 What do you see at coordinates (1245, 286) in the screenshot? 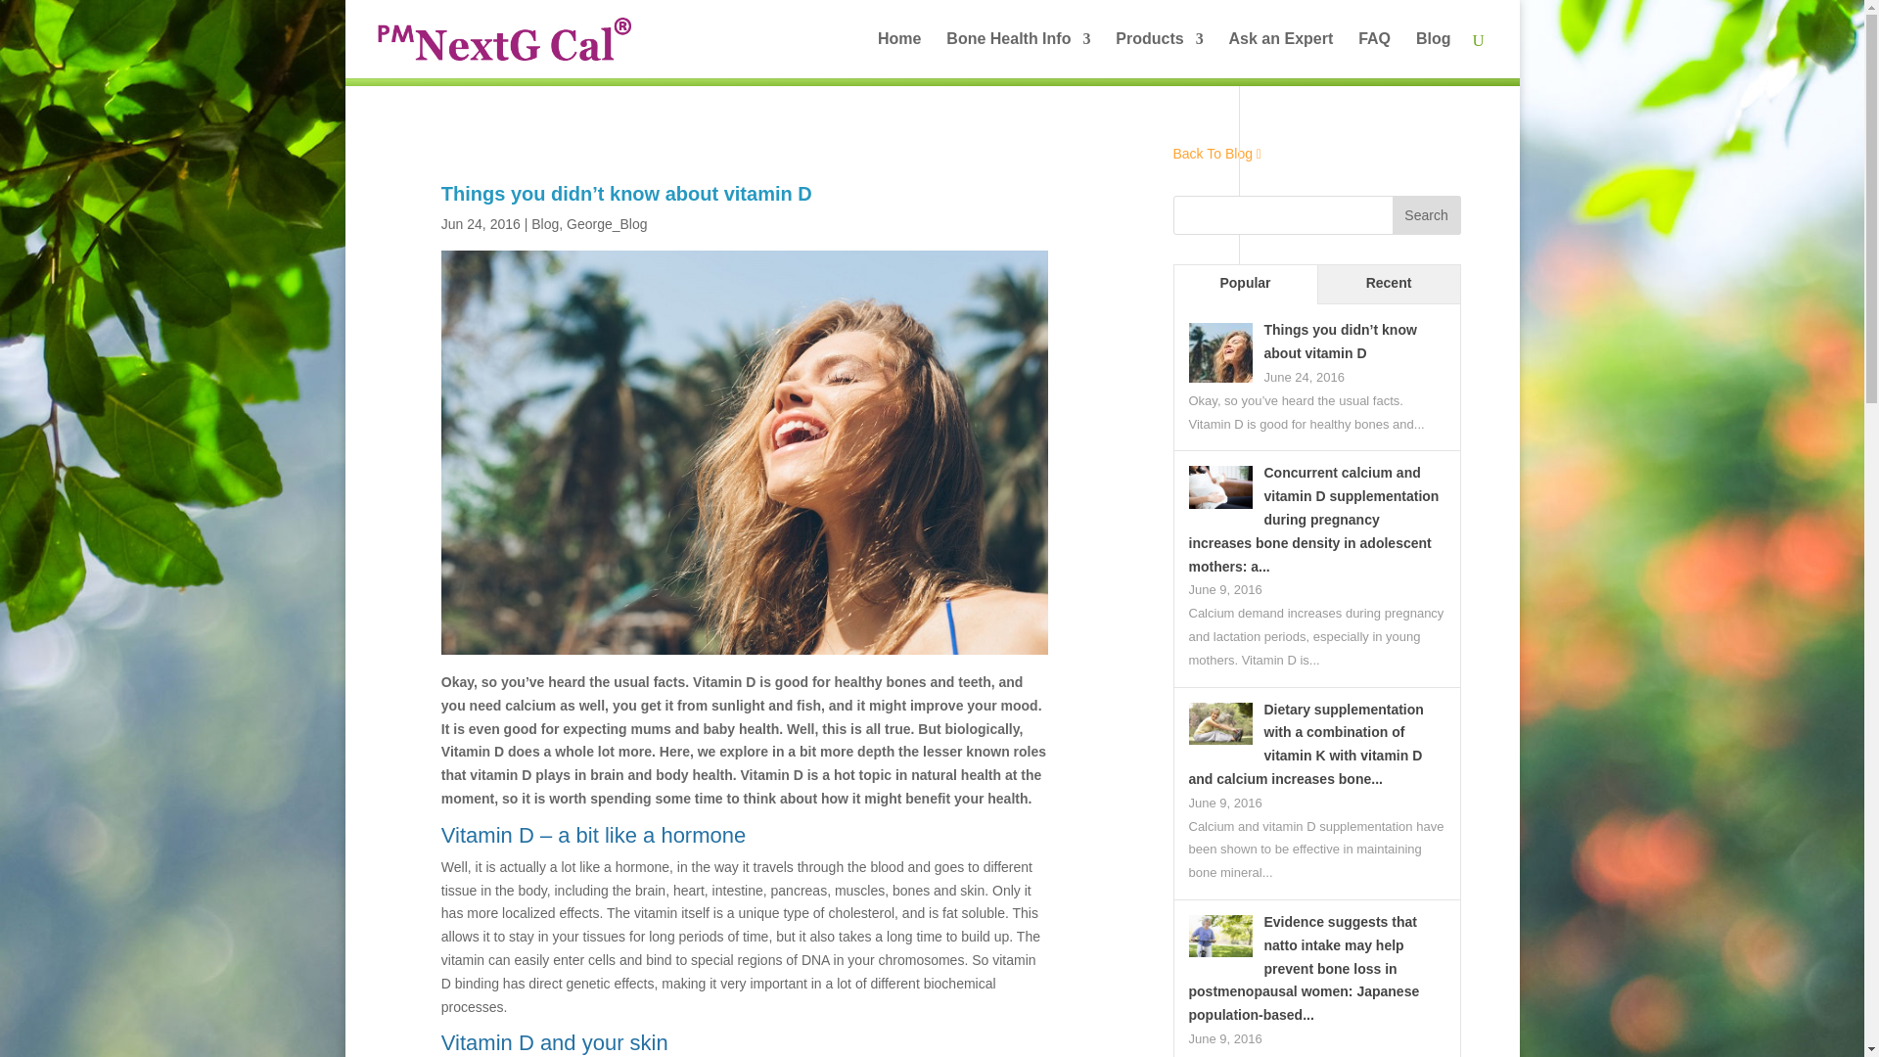
I see `Popular` at bounding box center [1245, 286].